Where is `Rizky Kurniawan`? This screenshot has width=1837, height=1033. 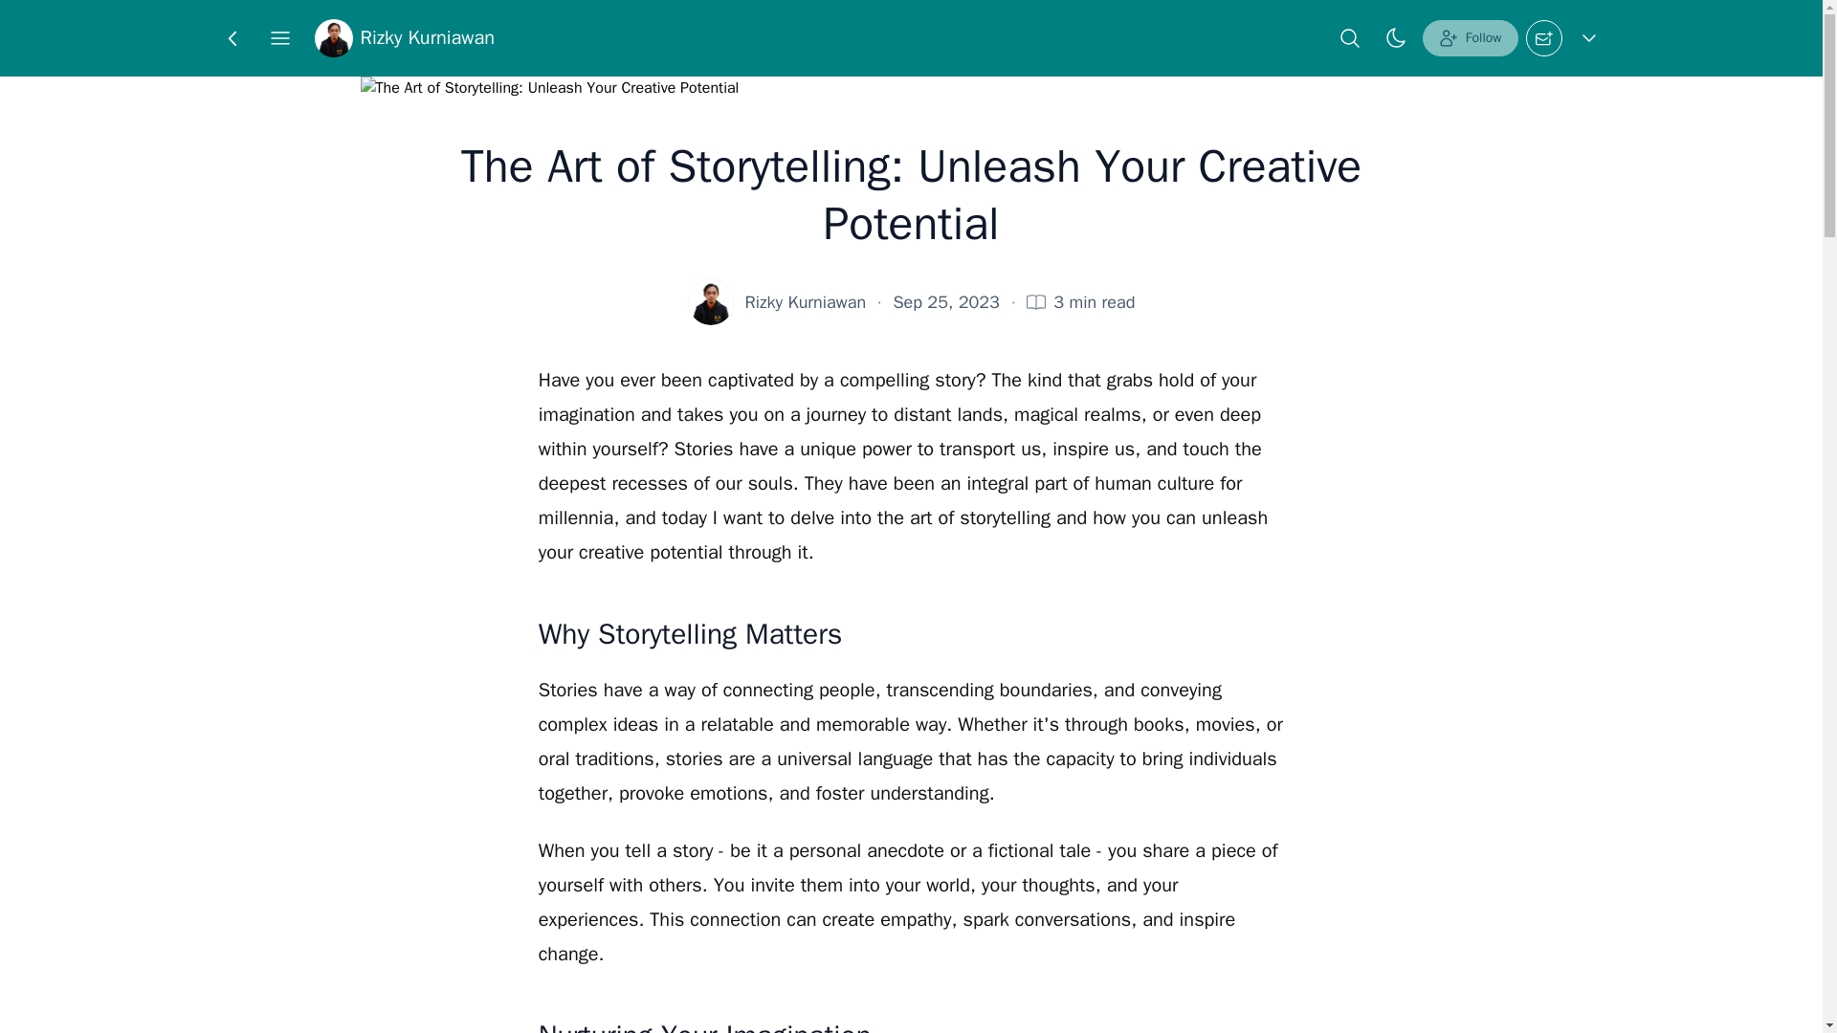 Rizky Kurniawan is located at coordinates (404, 38).